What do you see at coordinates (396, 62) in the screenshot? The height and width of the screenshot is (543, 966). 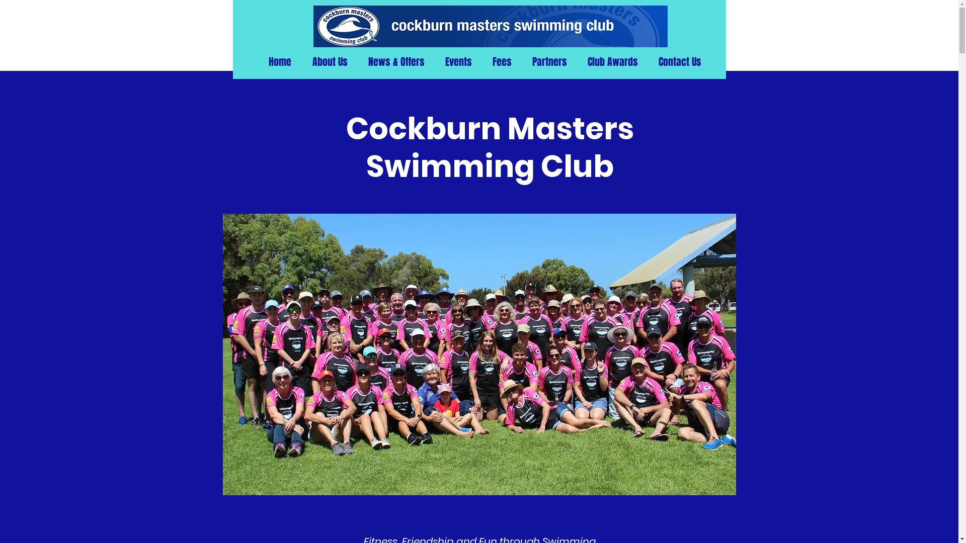 I see `News & Offers` at bounding box center [396, 62].